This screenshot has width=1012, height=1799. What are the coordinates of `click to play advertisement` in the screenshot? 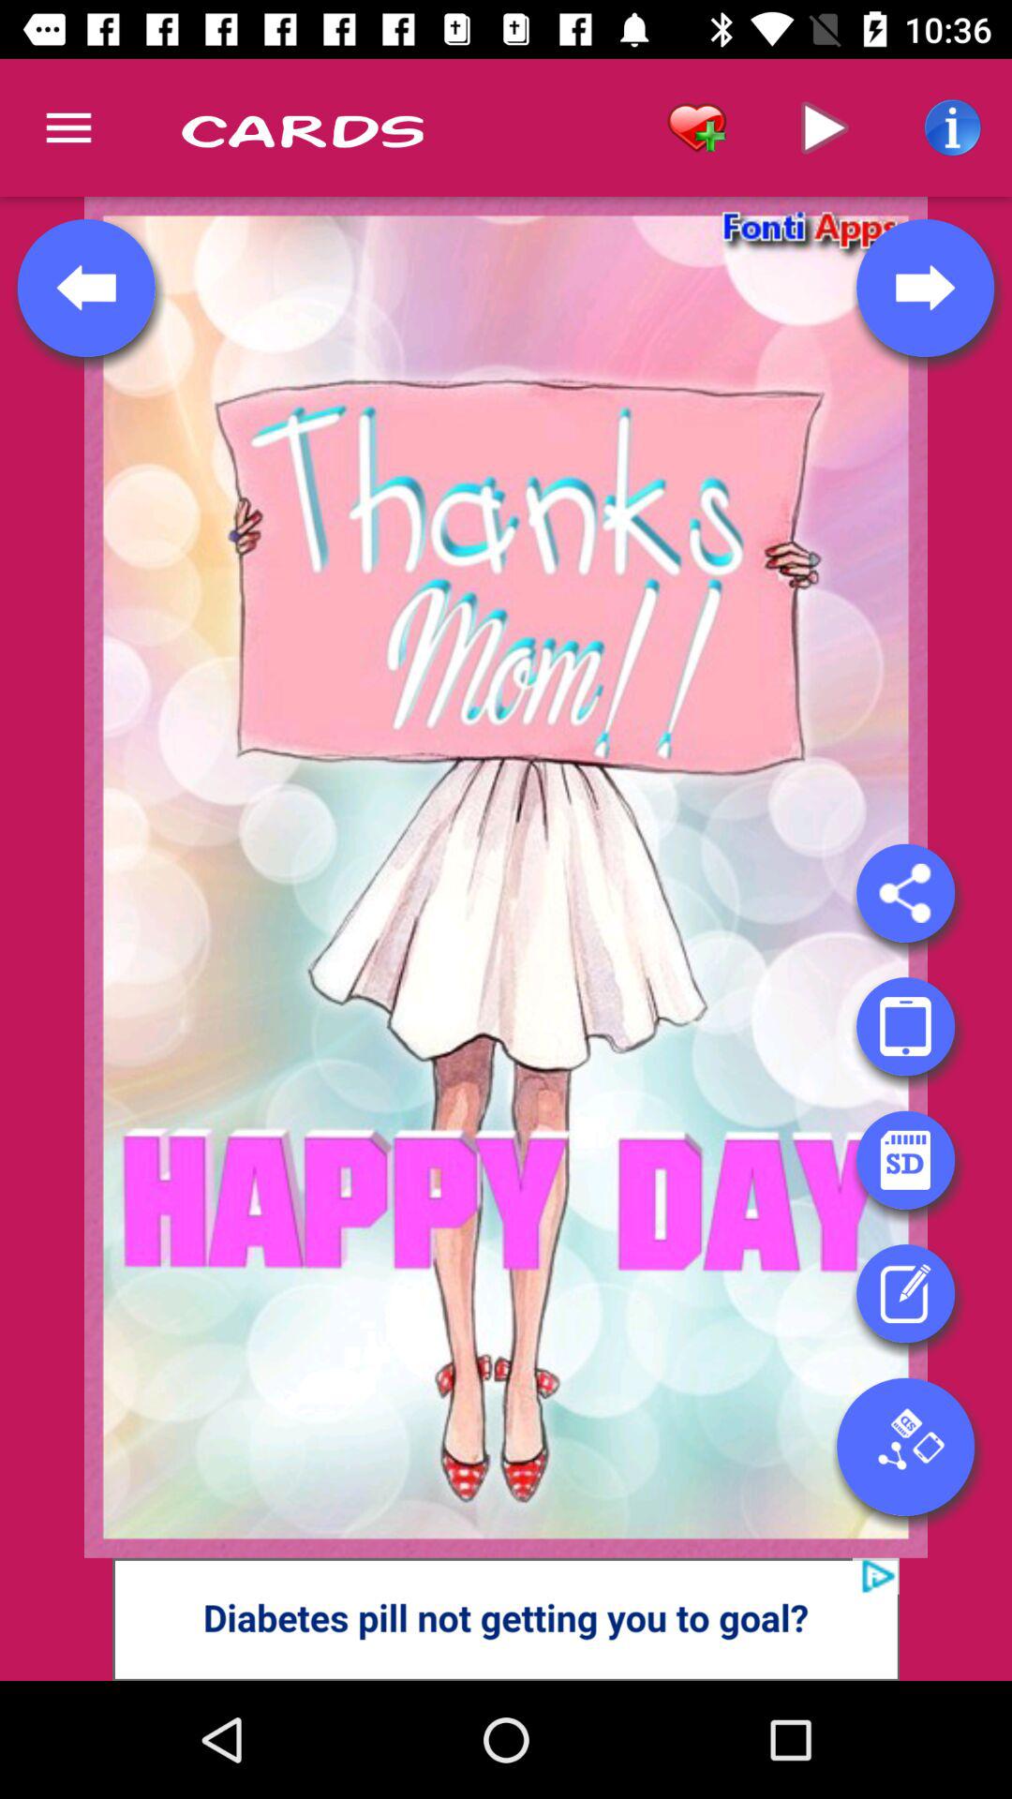 It's located at (506, 1619).